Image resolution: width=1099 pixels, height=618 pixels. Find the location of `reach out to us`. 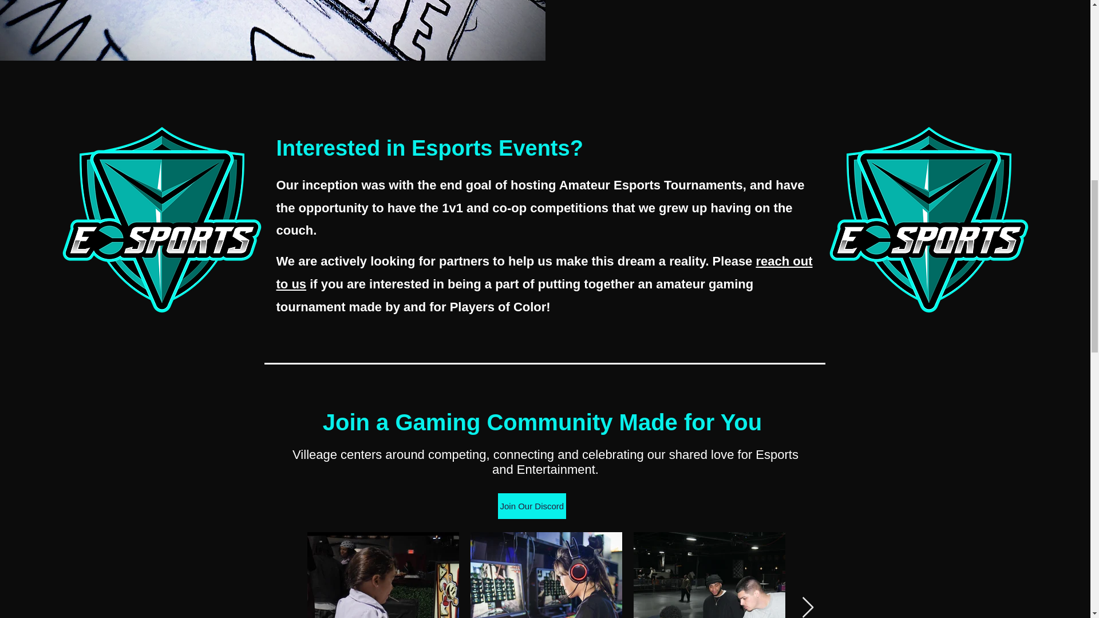

reach out to us is located at coordinates (544, 272).